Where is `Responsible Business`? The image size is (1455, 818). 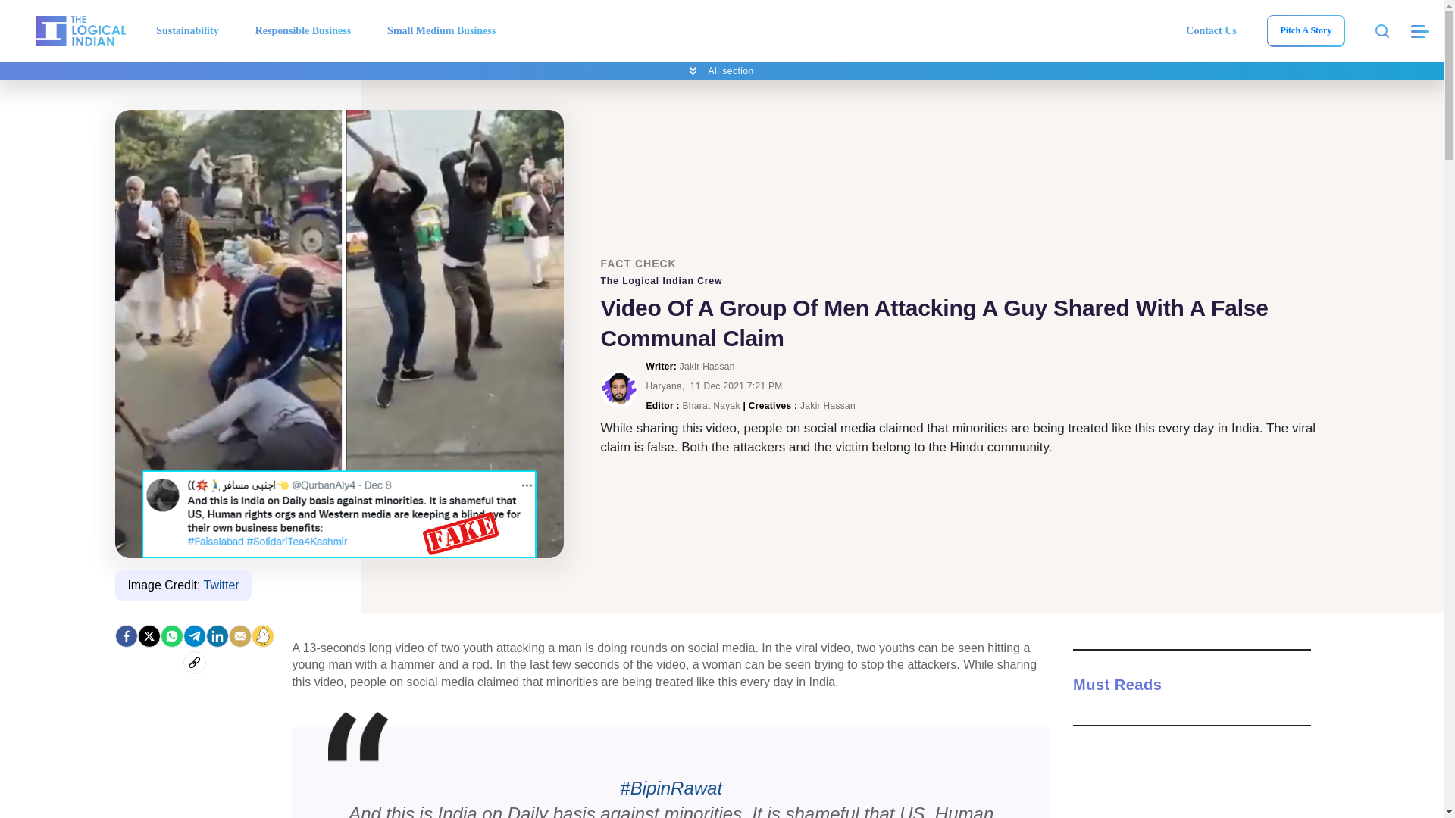 Responsible Business is located at coordinates (303, 30).